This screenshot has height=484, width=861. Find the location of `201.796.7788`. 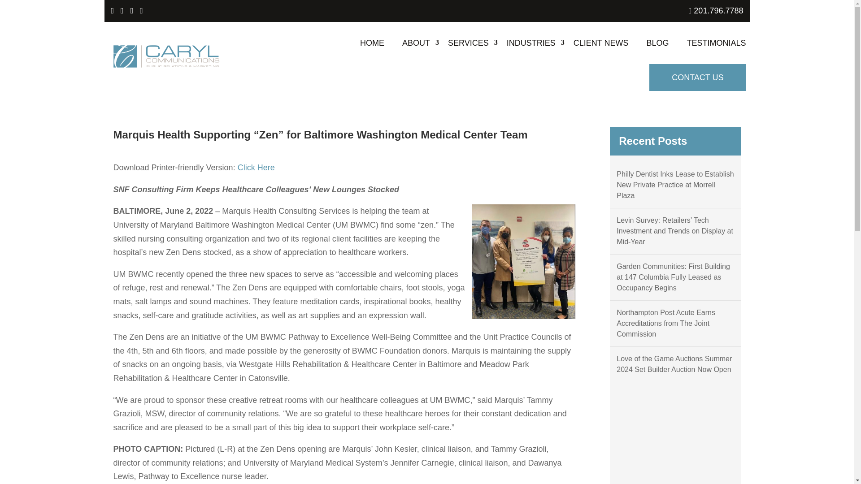

201.796.7788 is located at coordinates (716, 11).